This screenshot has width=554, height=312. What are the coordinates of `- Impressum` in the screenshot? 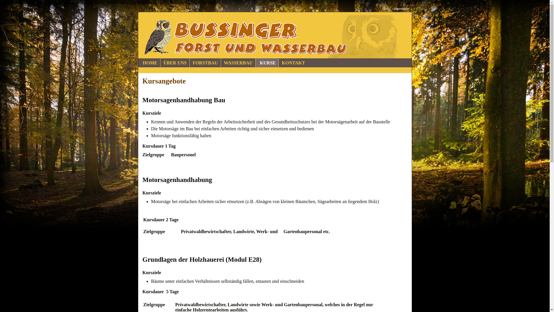 It's located at (400, 9).